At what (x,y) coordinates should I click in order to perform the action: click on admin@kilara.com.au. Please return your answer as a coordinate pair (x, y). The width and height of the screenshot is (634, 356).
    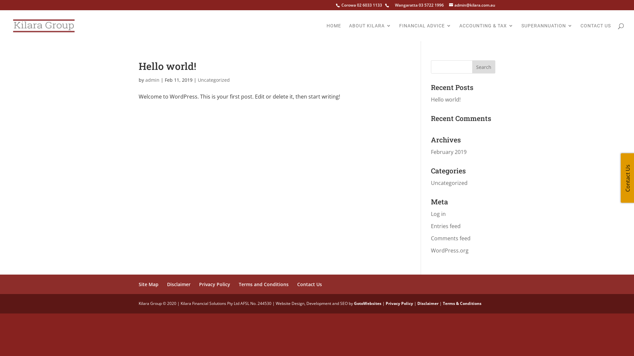
    Looking at the image, I should click on (472, 5).